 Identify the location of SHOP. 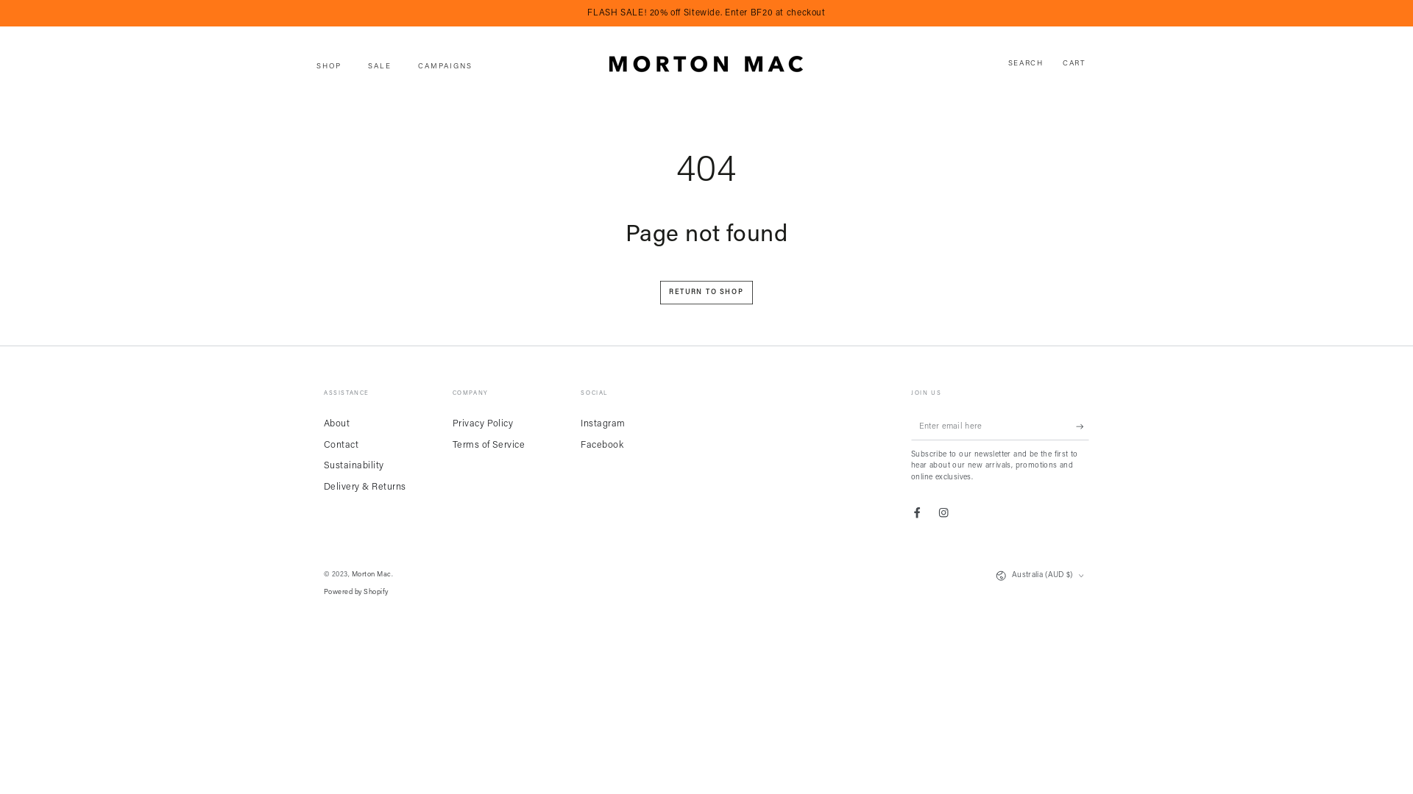
(329, 68).